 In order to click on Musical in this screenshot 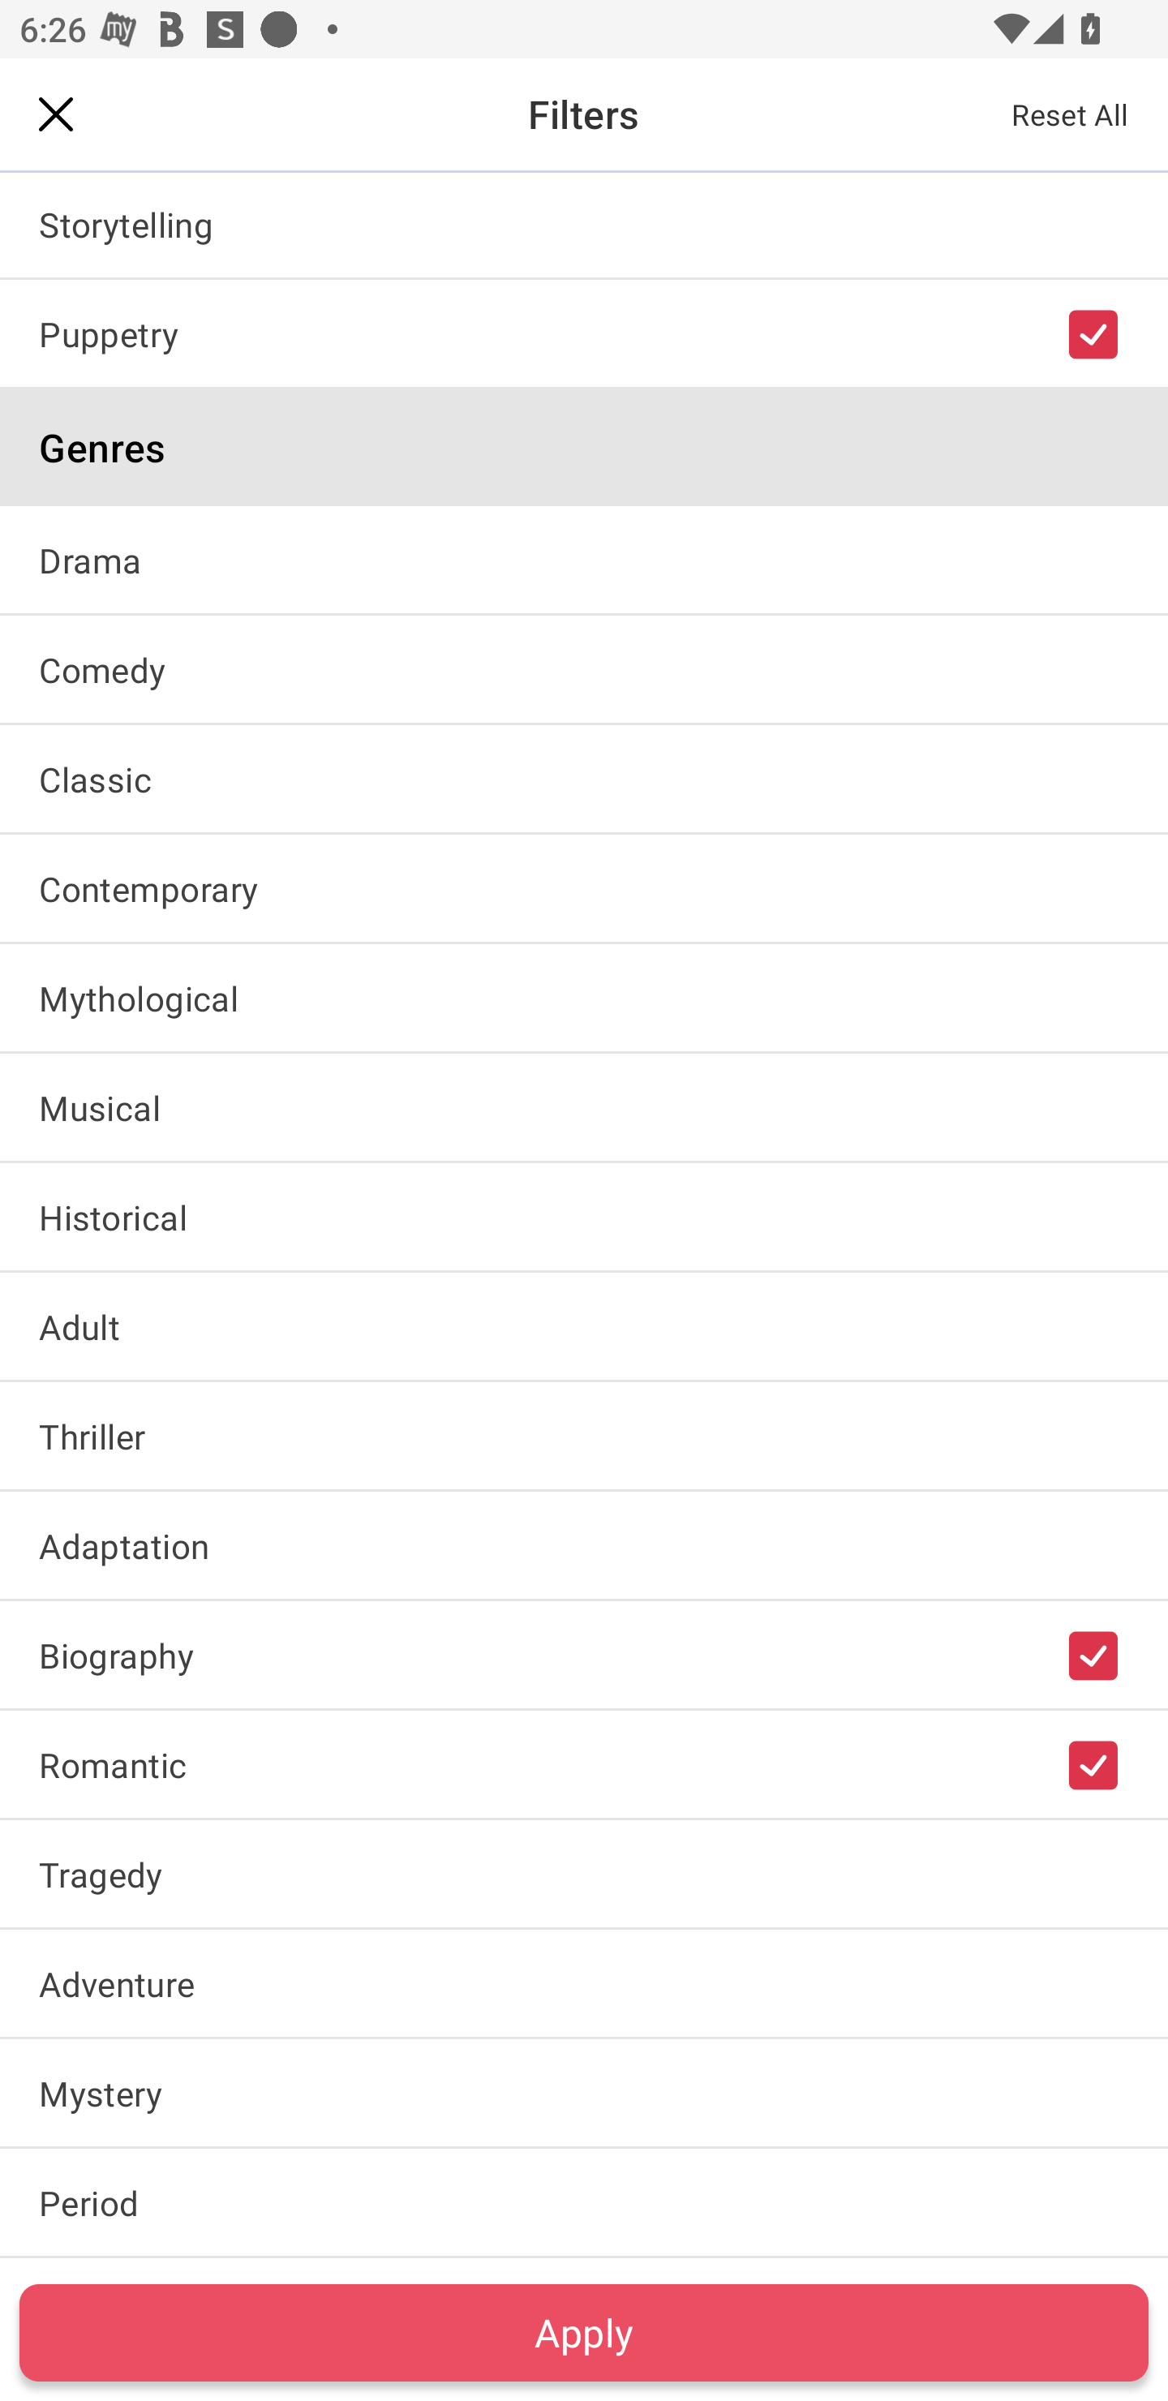, I will do `click(584, 1106)`.